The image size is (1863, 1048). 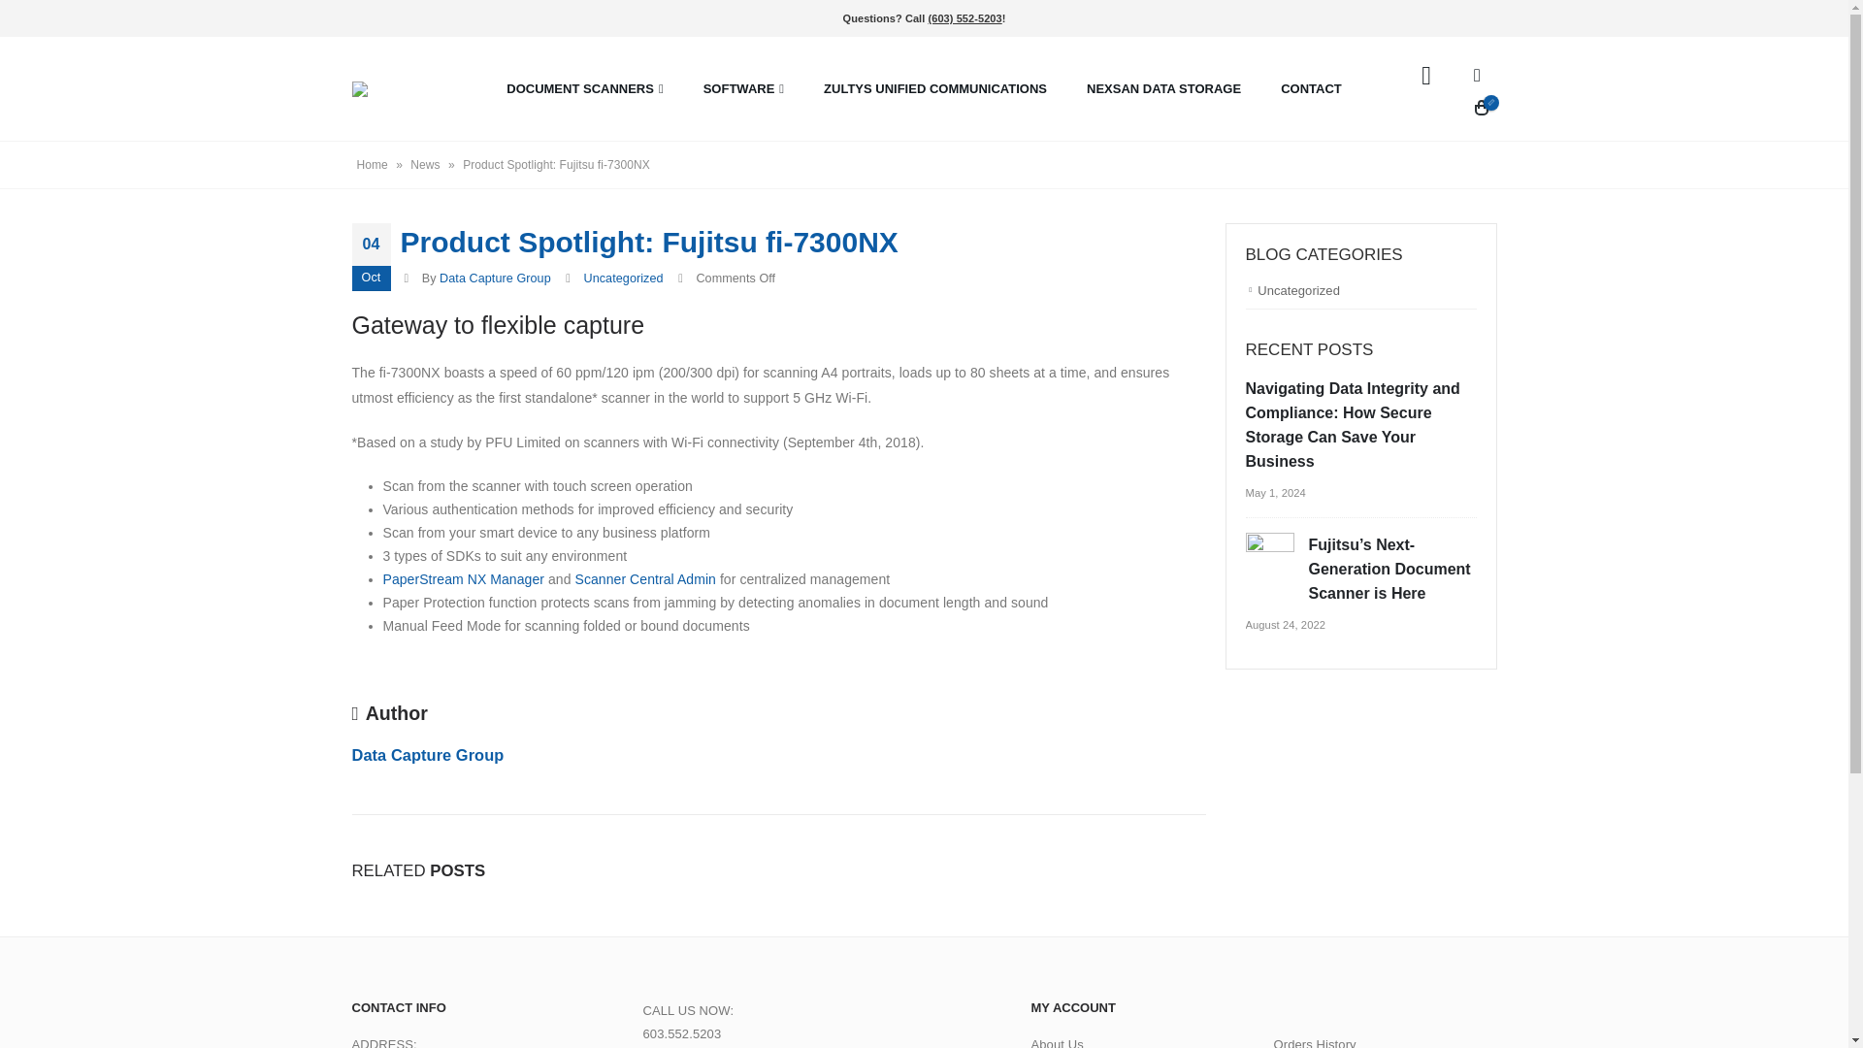 What do you see at coordinates (743, 88) in the screenshot?
I see `SOFTWARE` at bounding box center [743, 88].